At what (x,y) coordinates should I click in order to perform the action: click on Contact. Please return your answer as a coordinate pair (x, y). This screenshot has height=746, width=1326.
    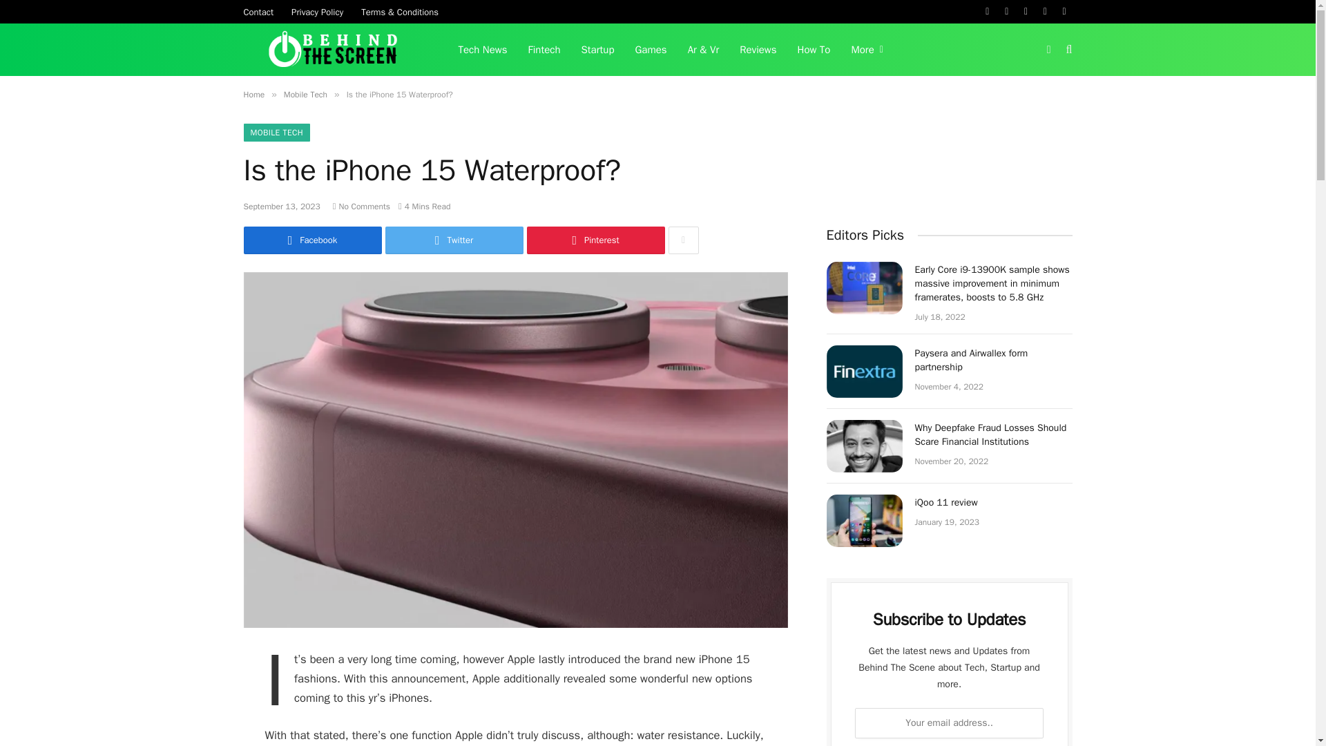
    Looking at the image, I should click on (258, 11).